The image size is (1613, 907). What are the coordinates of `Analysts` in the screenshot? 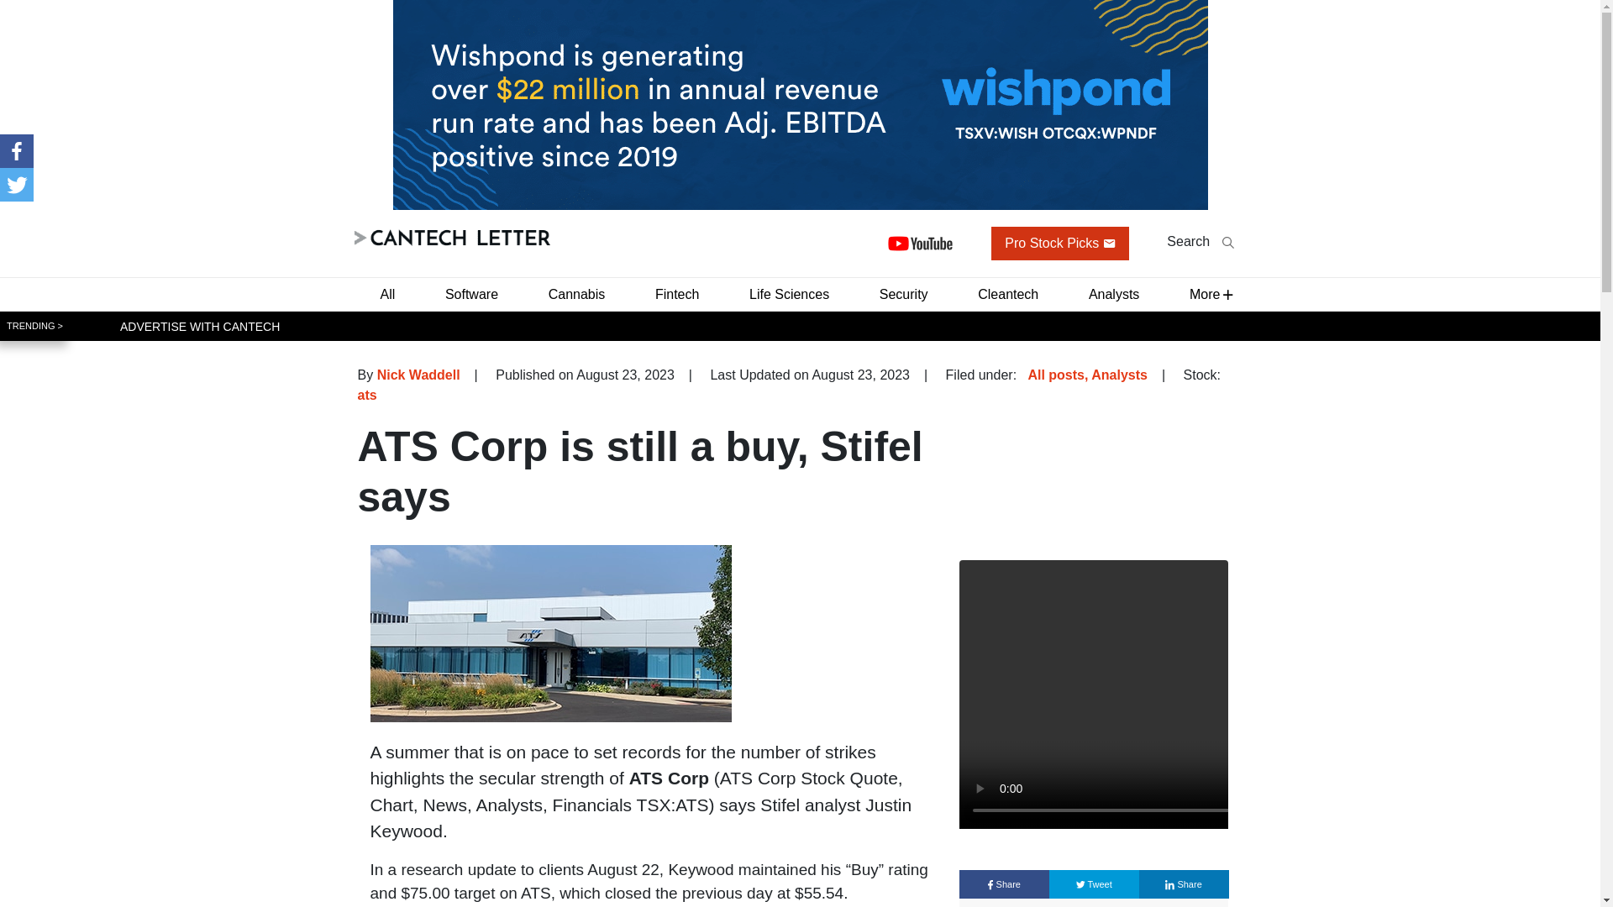 It's located at (1119, 375).